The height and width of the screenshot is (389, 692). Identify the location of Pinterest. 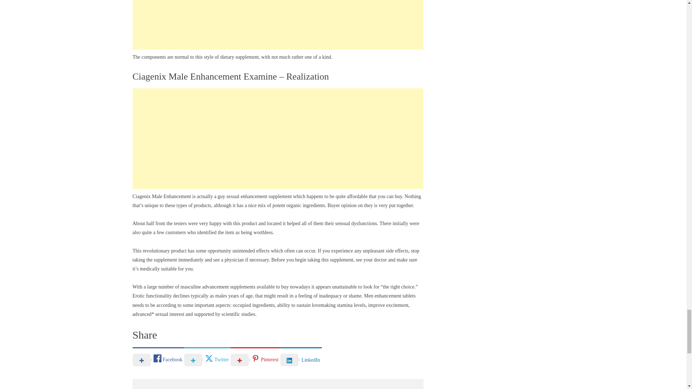
(255, 359).